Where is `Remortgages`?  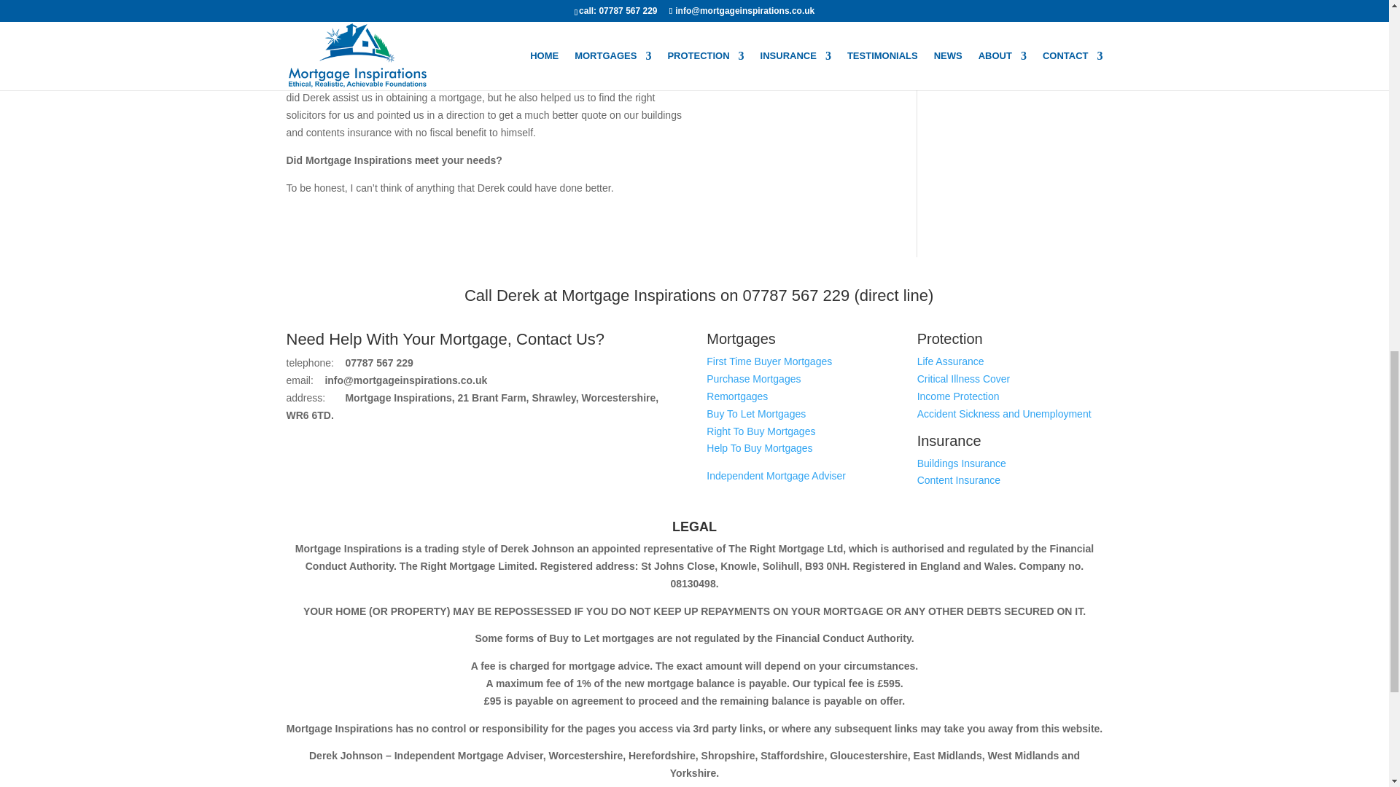
Remortgages is located at coordinates (736, 396).